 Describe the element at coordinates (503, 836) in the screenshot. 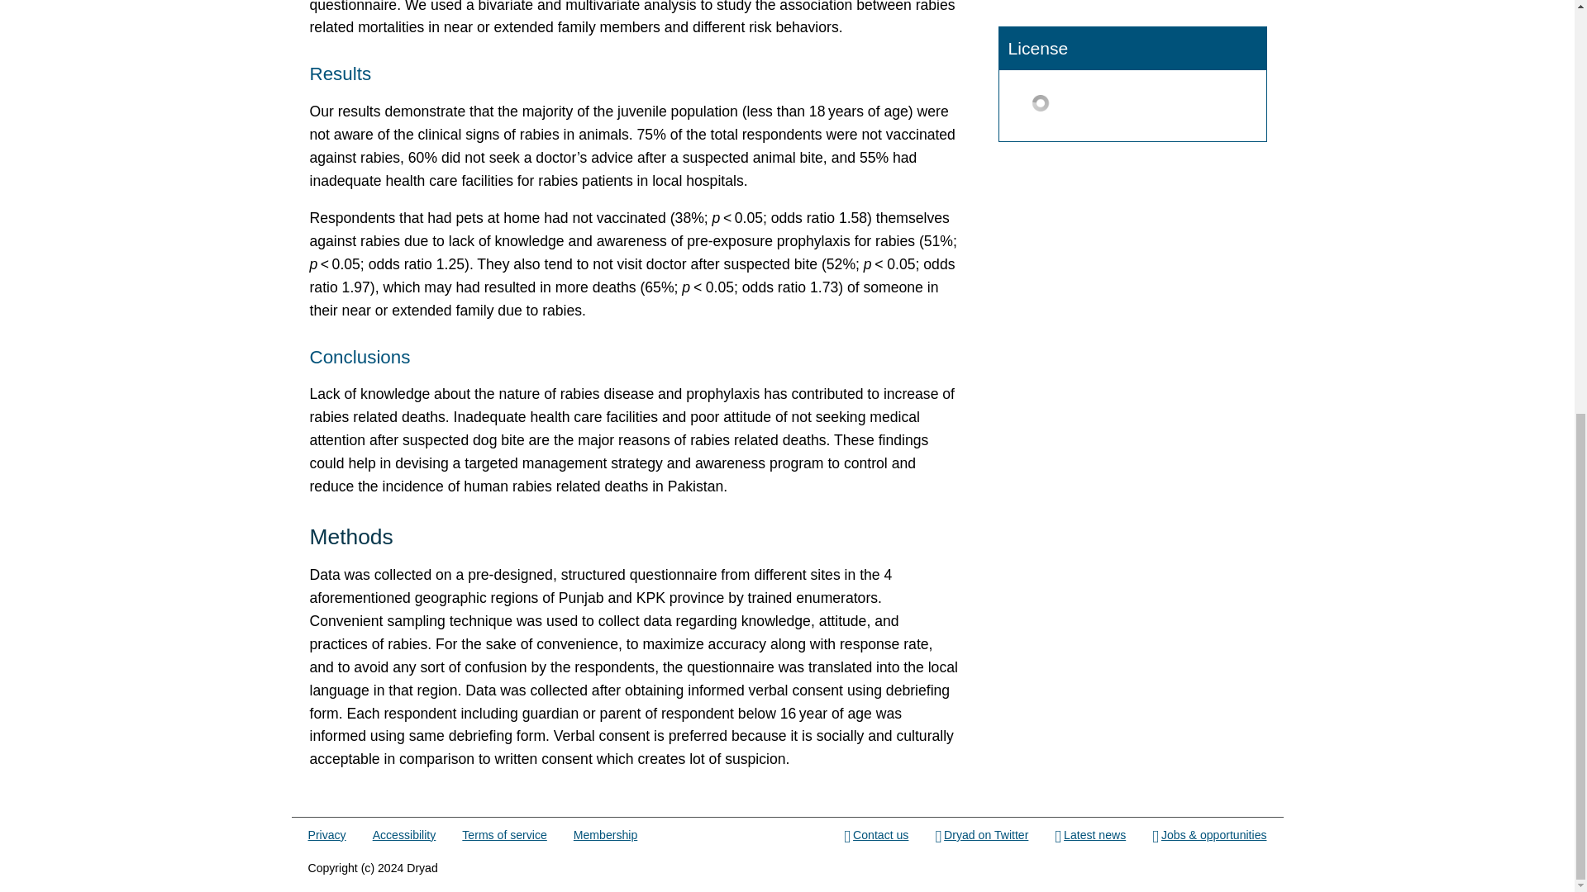

I see `Terms of service` at that location.